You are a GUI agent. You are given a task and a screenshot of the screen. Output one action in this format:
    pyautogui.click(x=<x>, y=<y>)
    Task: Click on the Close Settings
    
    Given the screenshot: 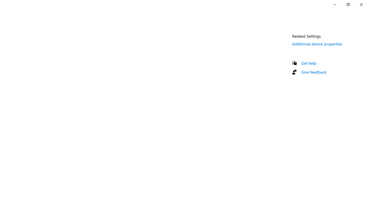 What is the action you would take?
    pyautogui.click(x=361, y=5)
    